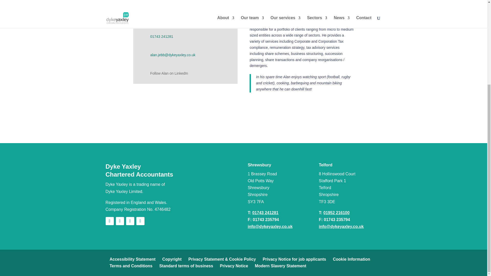  What do you see at coordinates (109, 221) in the screenshot?
I see `Follow on Facebook` at bounding box center [109, 221].